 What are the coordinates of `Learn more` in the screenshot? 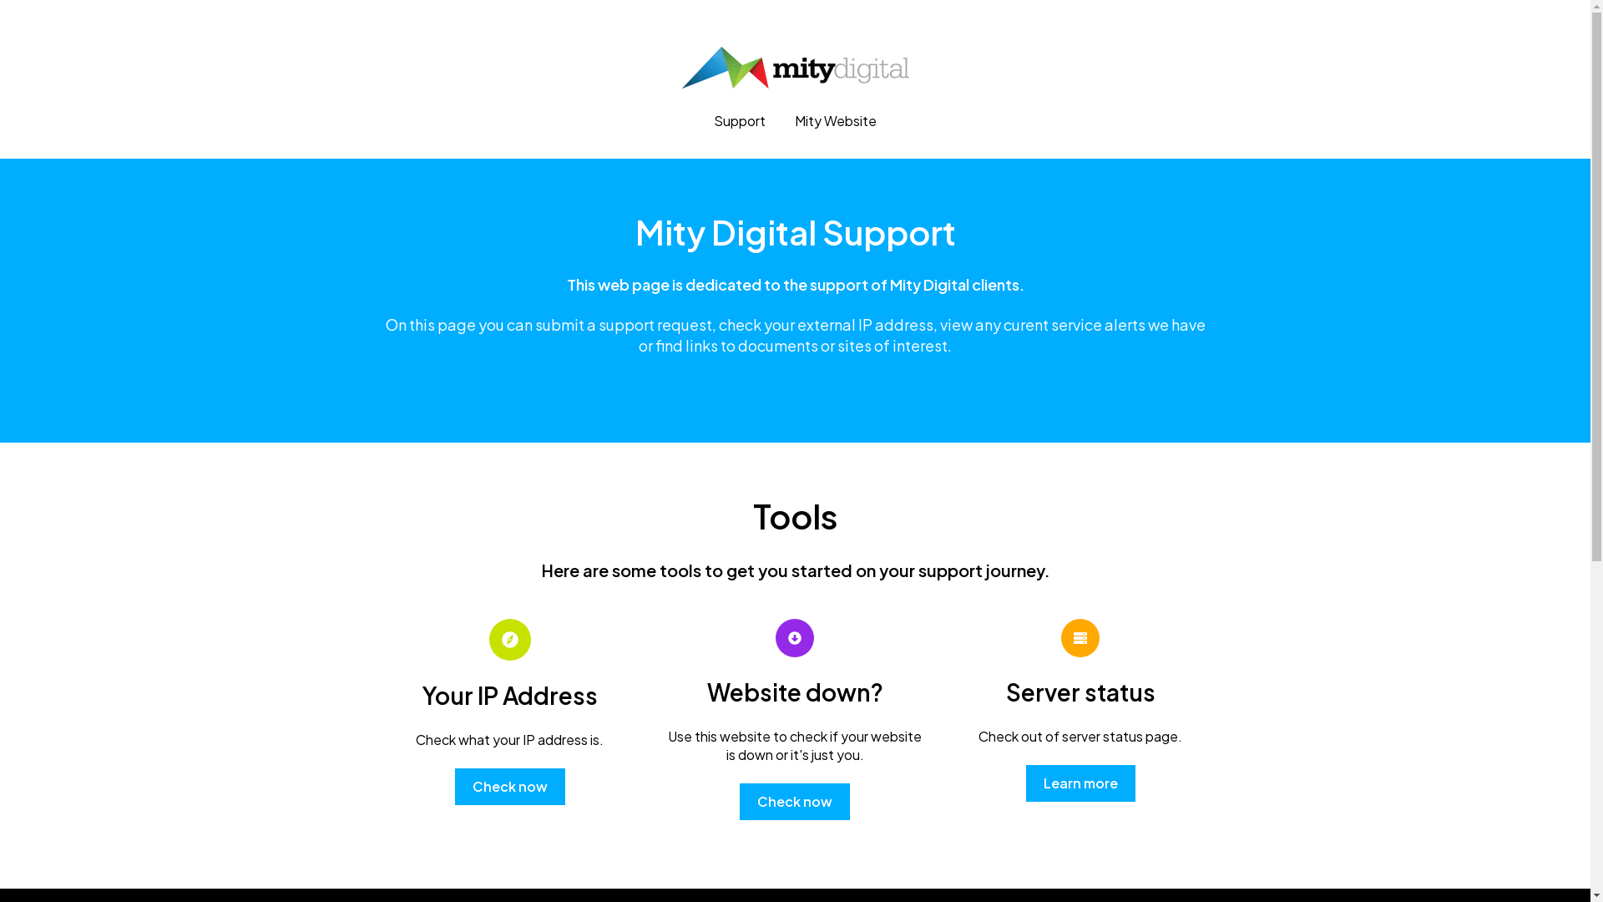 It's located at (1080, 783).